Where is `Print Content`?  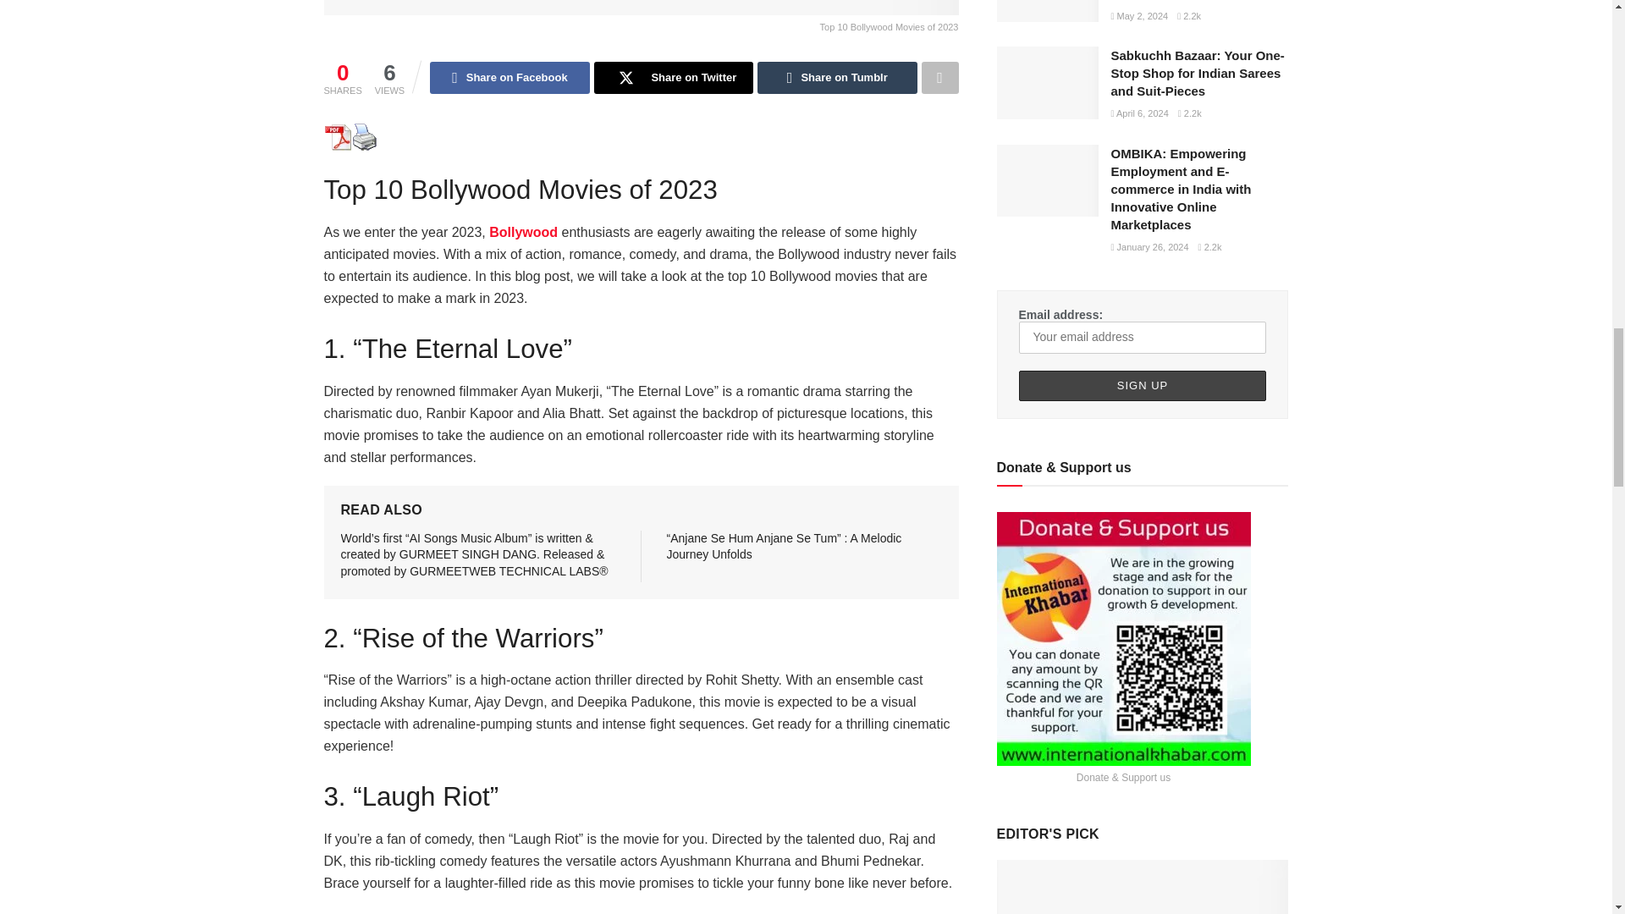
Print Content is located at coordinates (364, 137).